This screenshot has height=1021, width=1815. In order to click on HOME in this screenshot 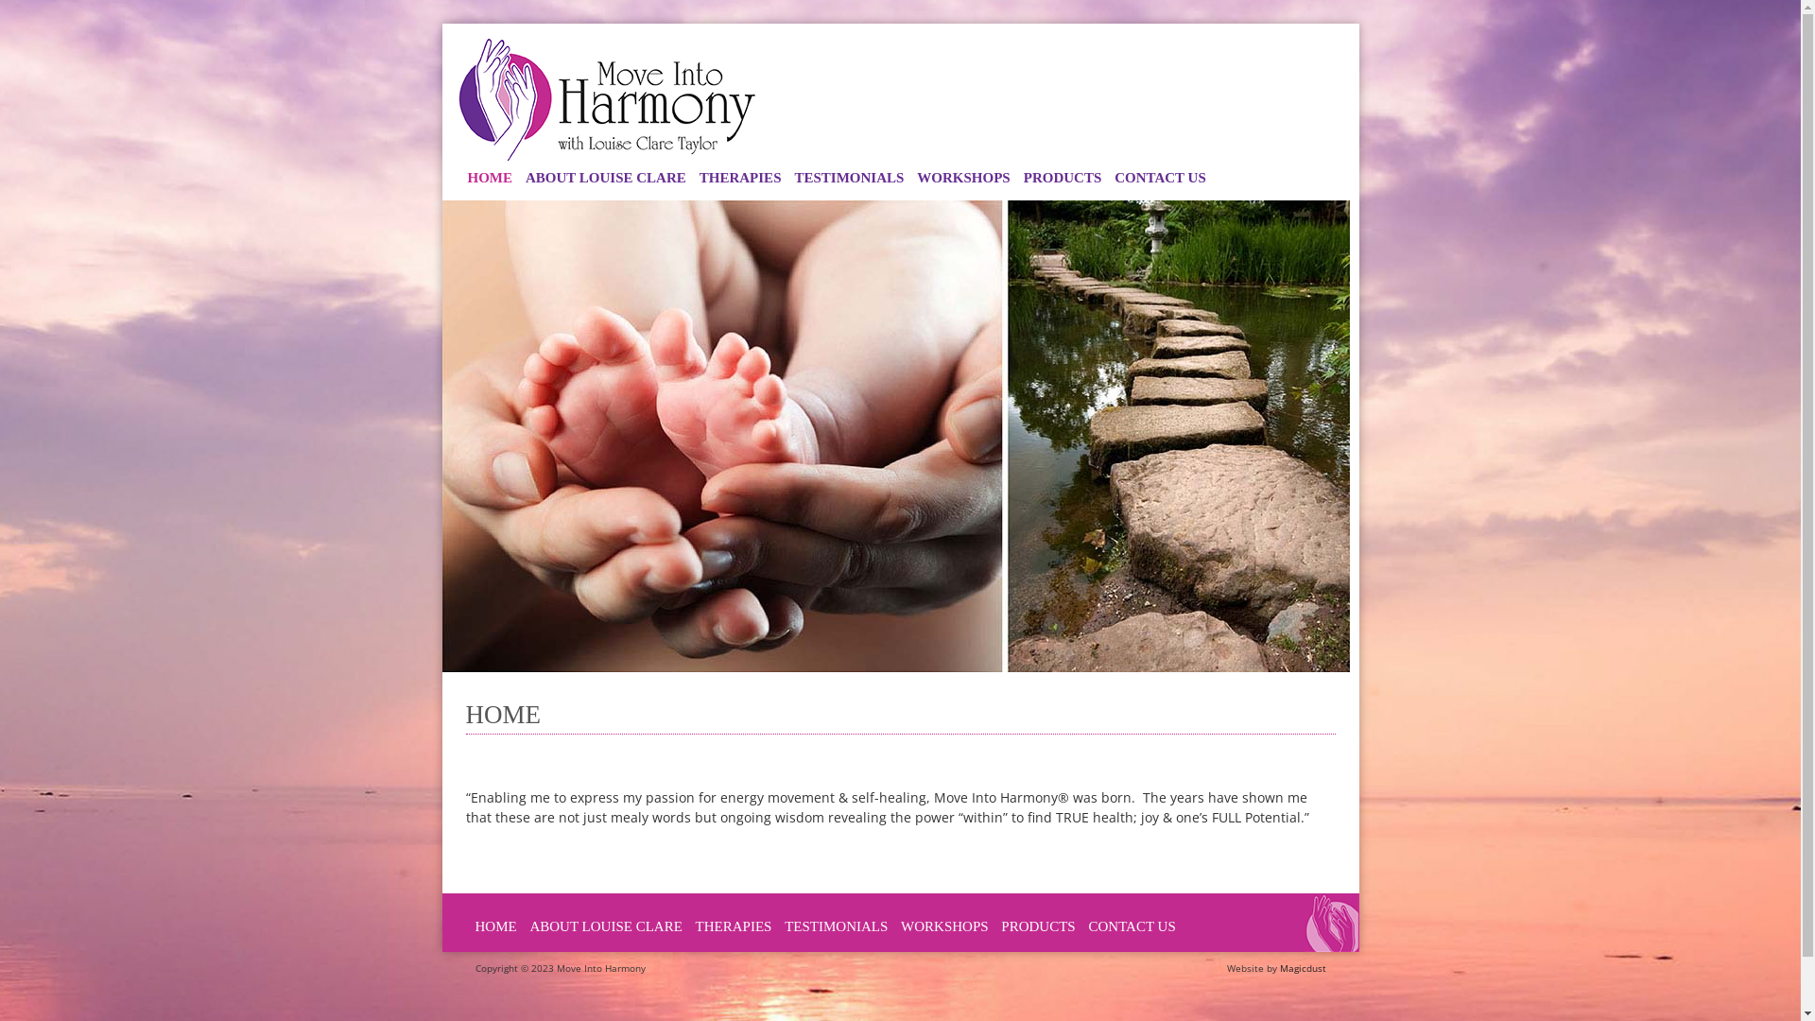, I will do `click(495, 926)`.